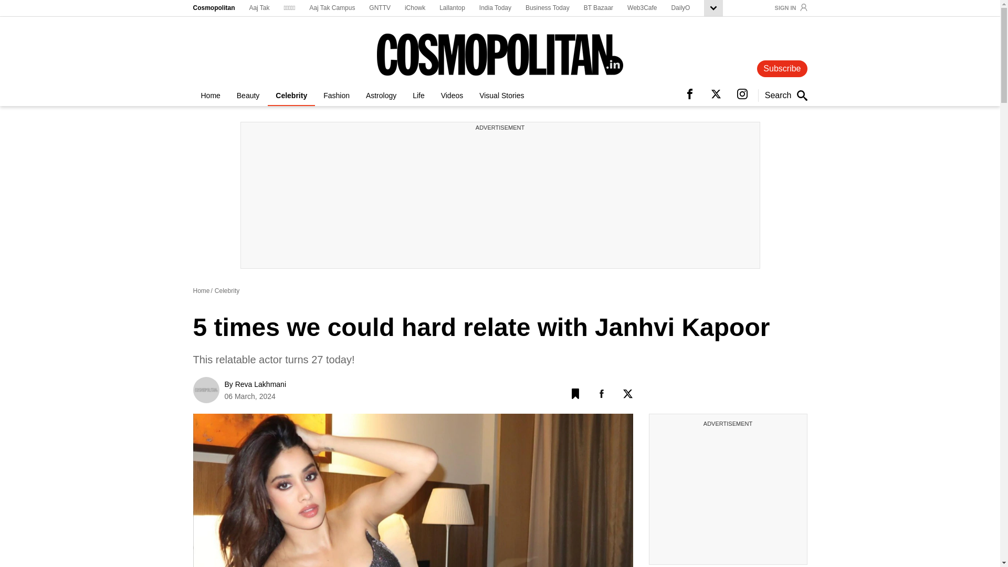  Describe the element at coordinates (332, 8) in the screenshot. I see `Aaj Tak Campus` at that location.